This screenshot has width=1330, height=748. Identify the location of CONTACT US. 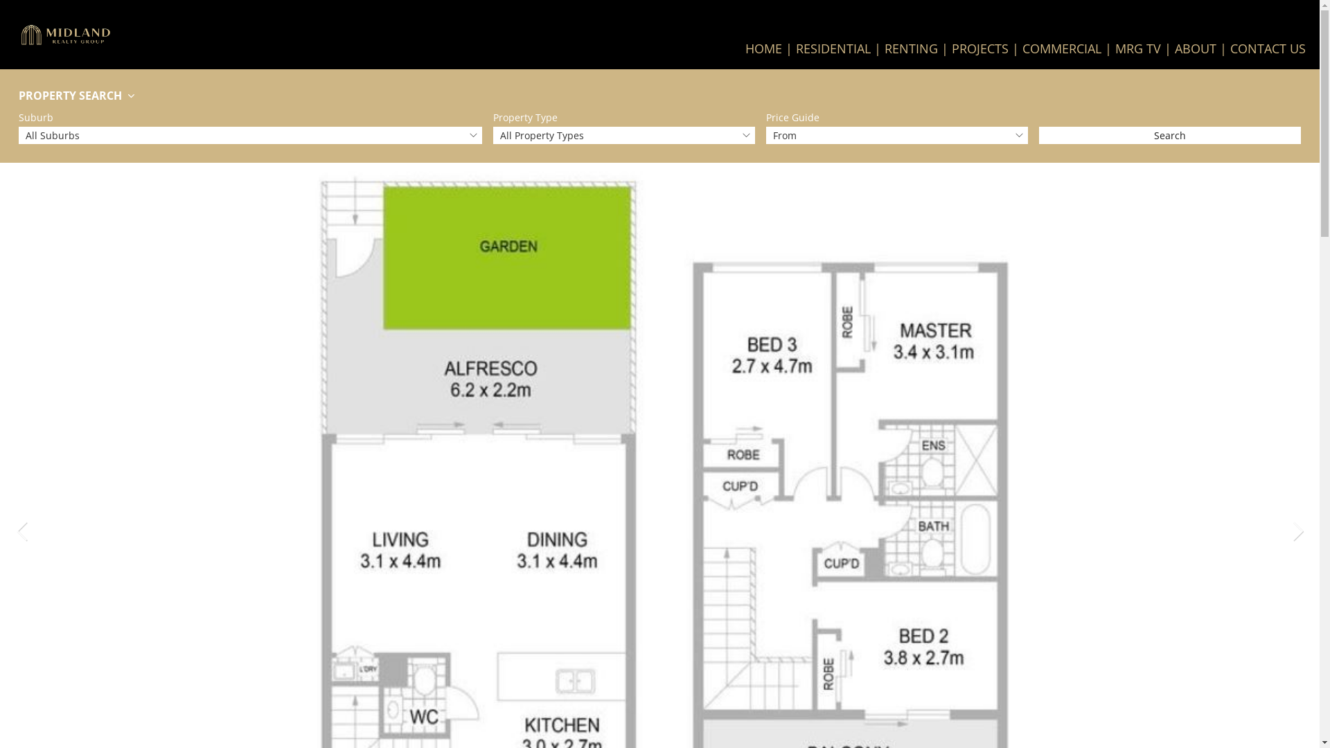
(1268, 48).